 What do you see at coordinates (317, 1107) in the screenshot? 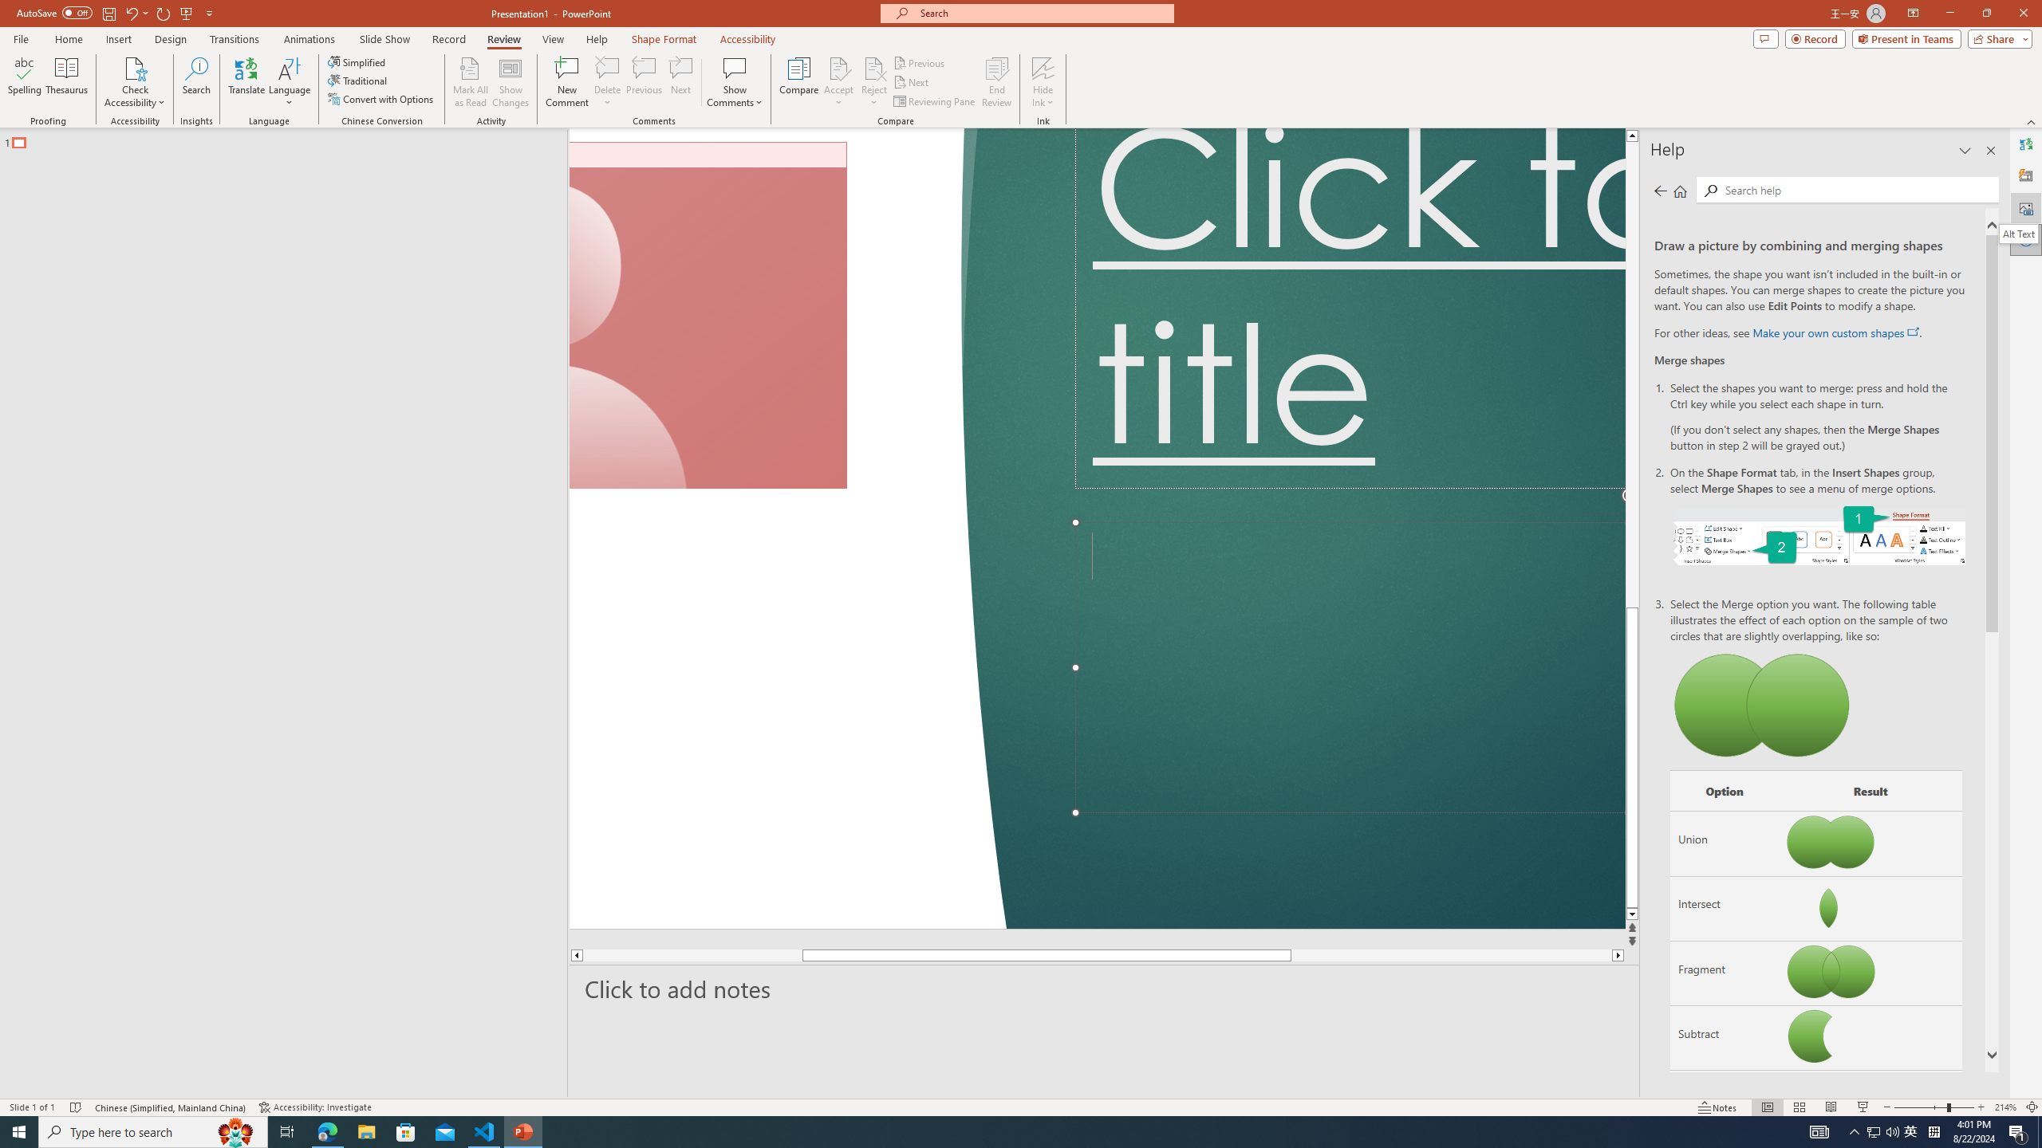
I see `Accessibility Checker Accessibility: Investigate` at bounding box center [317, 1107].